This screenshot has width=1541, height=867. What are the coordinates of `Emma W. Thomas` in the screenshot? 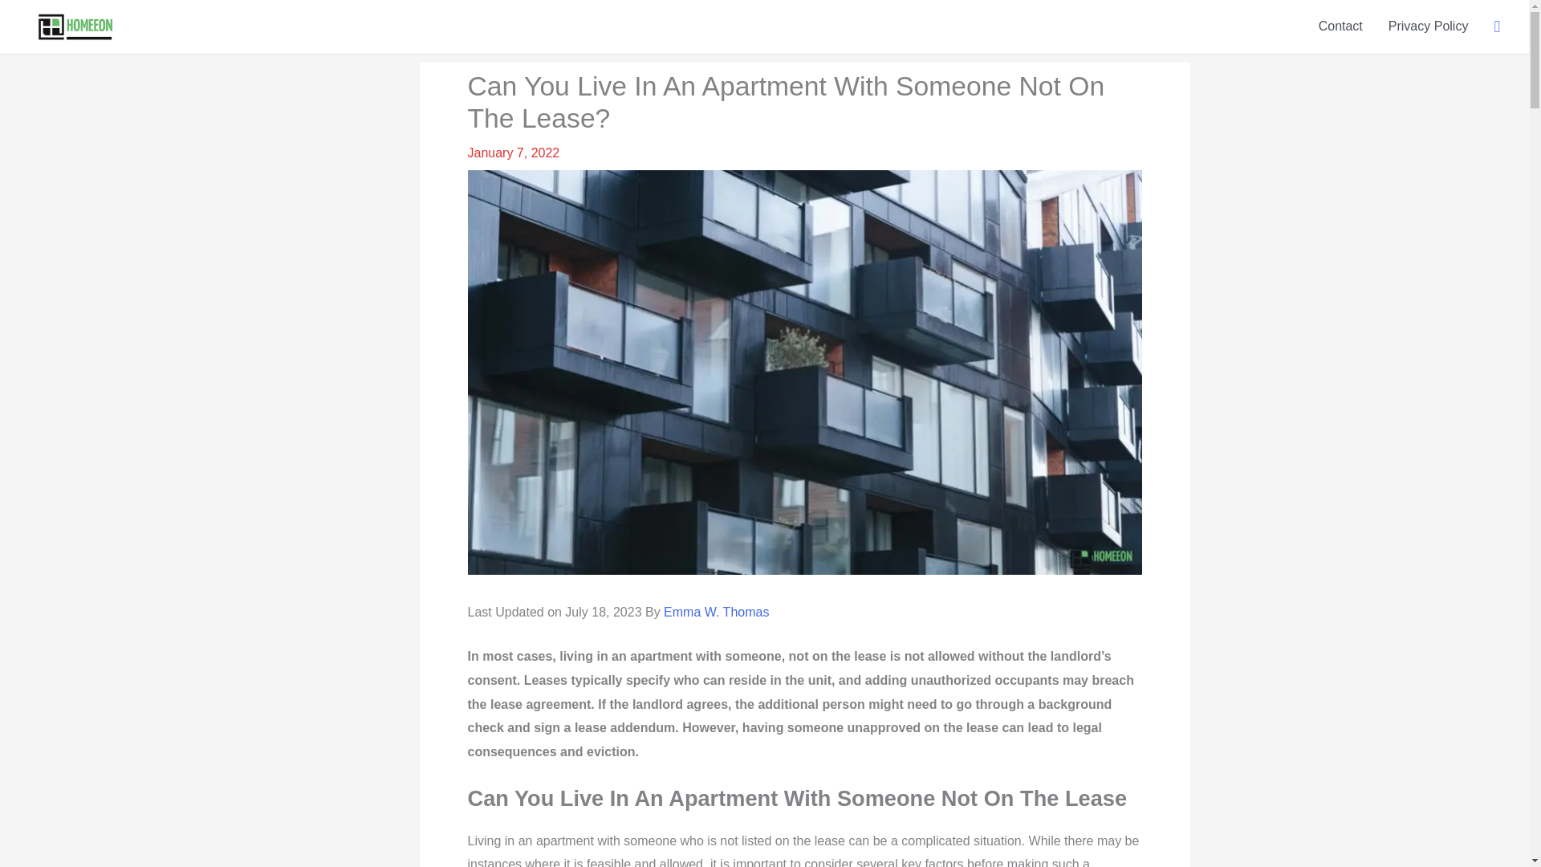 It's located at (716, 612).